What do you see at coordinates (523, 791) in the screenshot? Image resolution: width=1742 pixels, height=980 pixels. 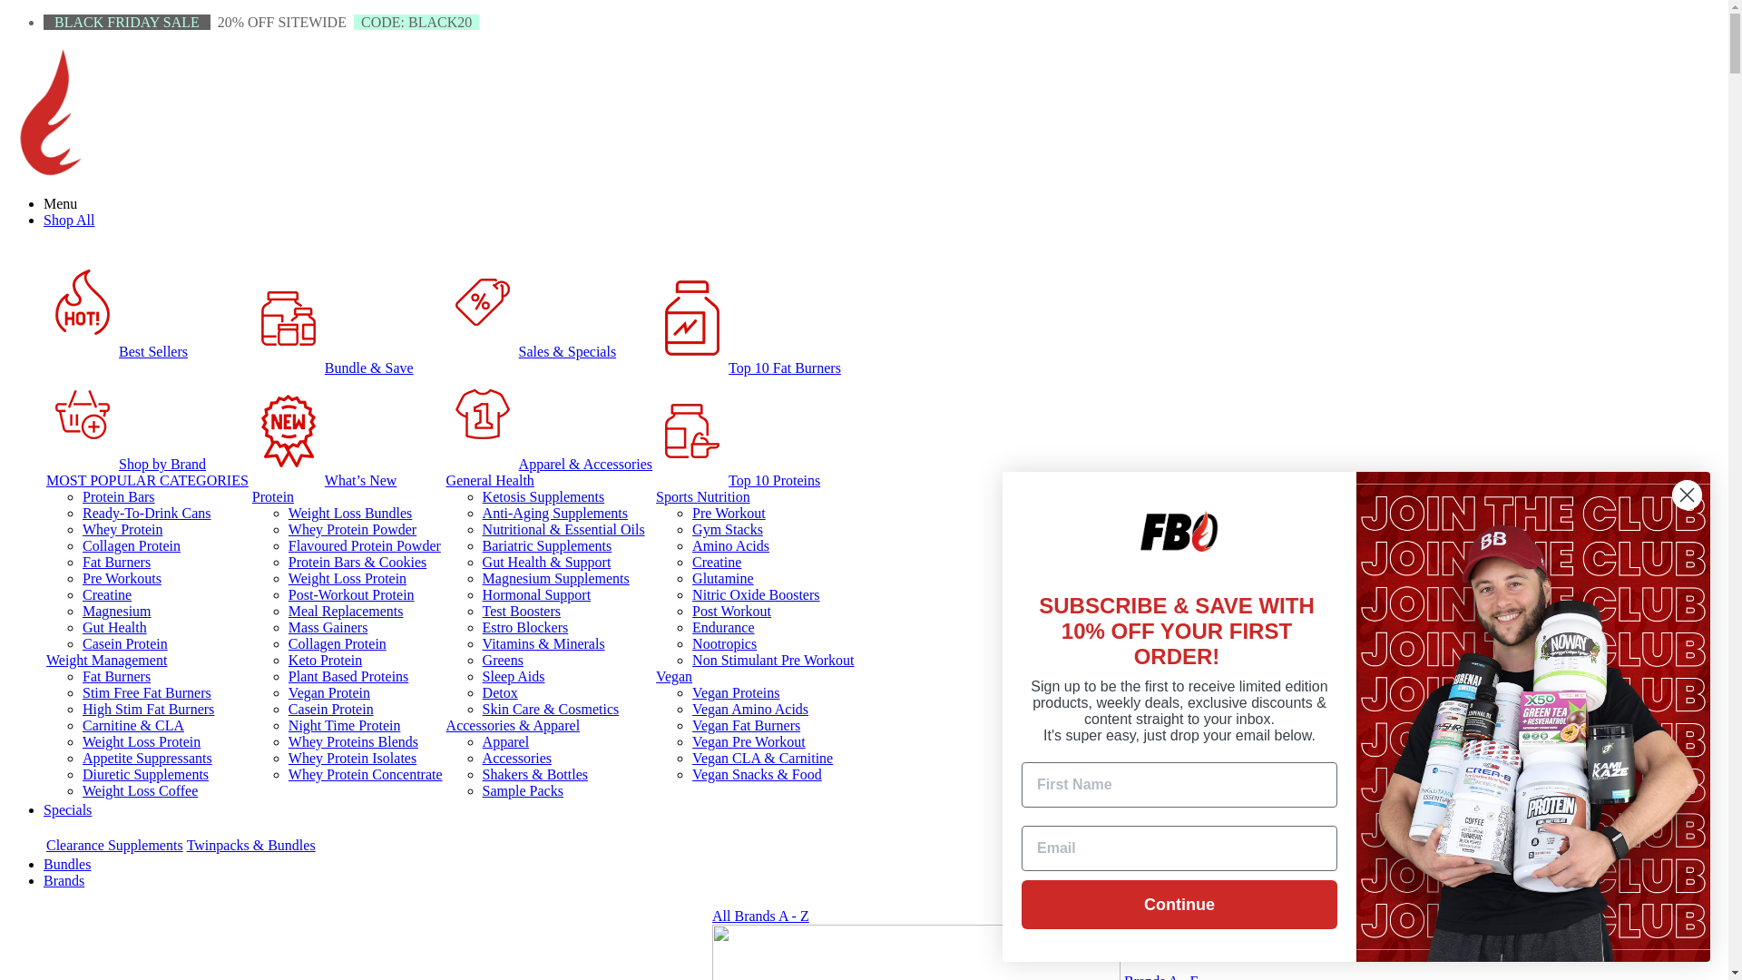 I see `Sample Packs` at bounding box center [523, 791].